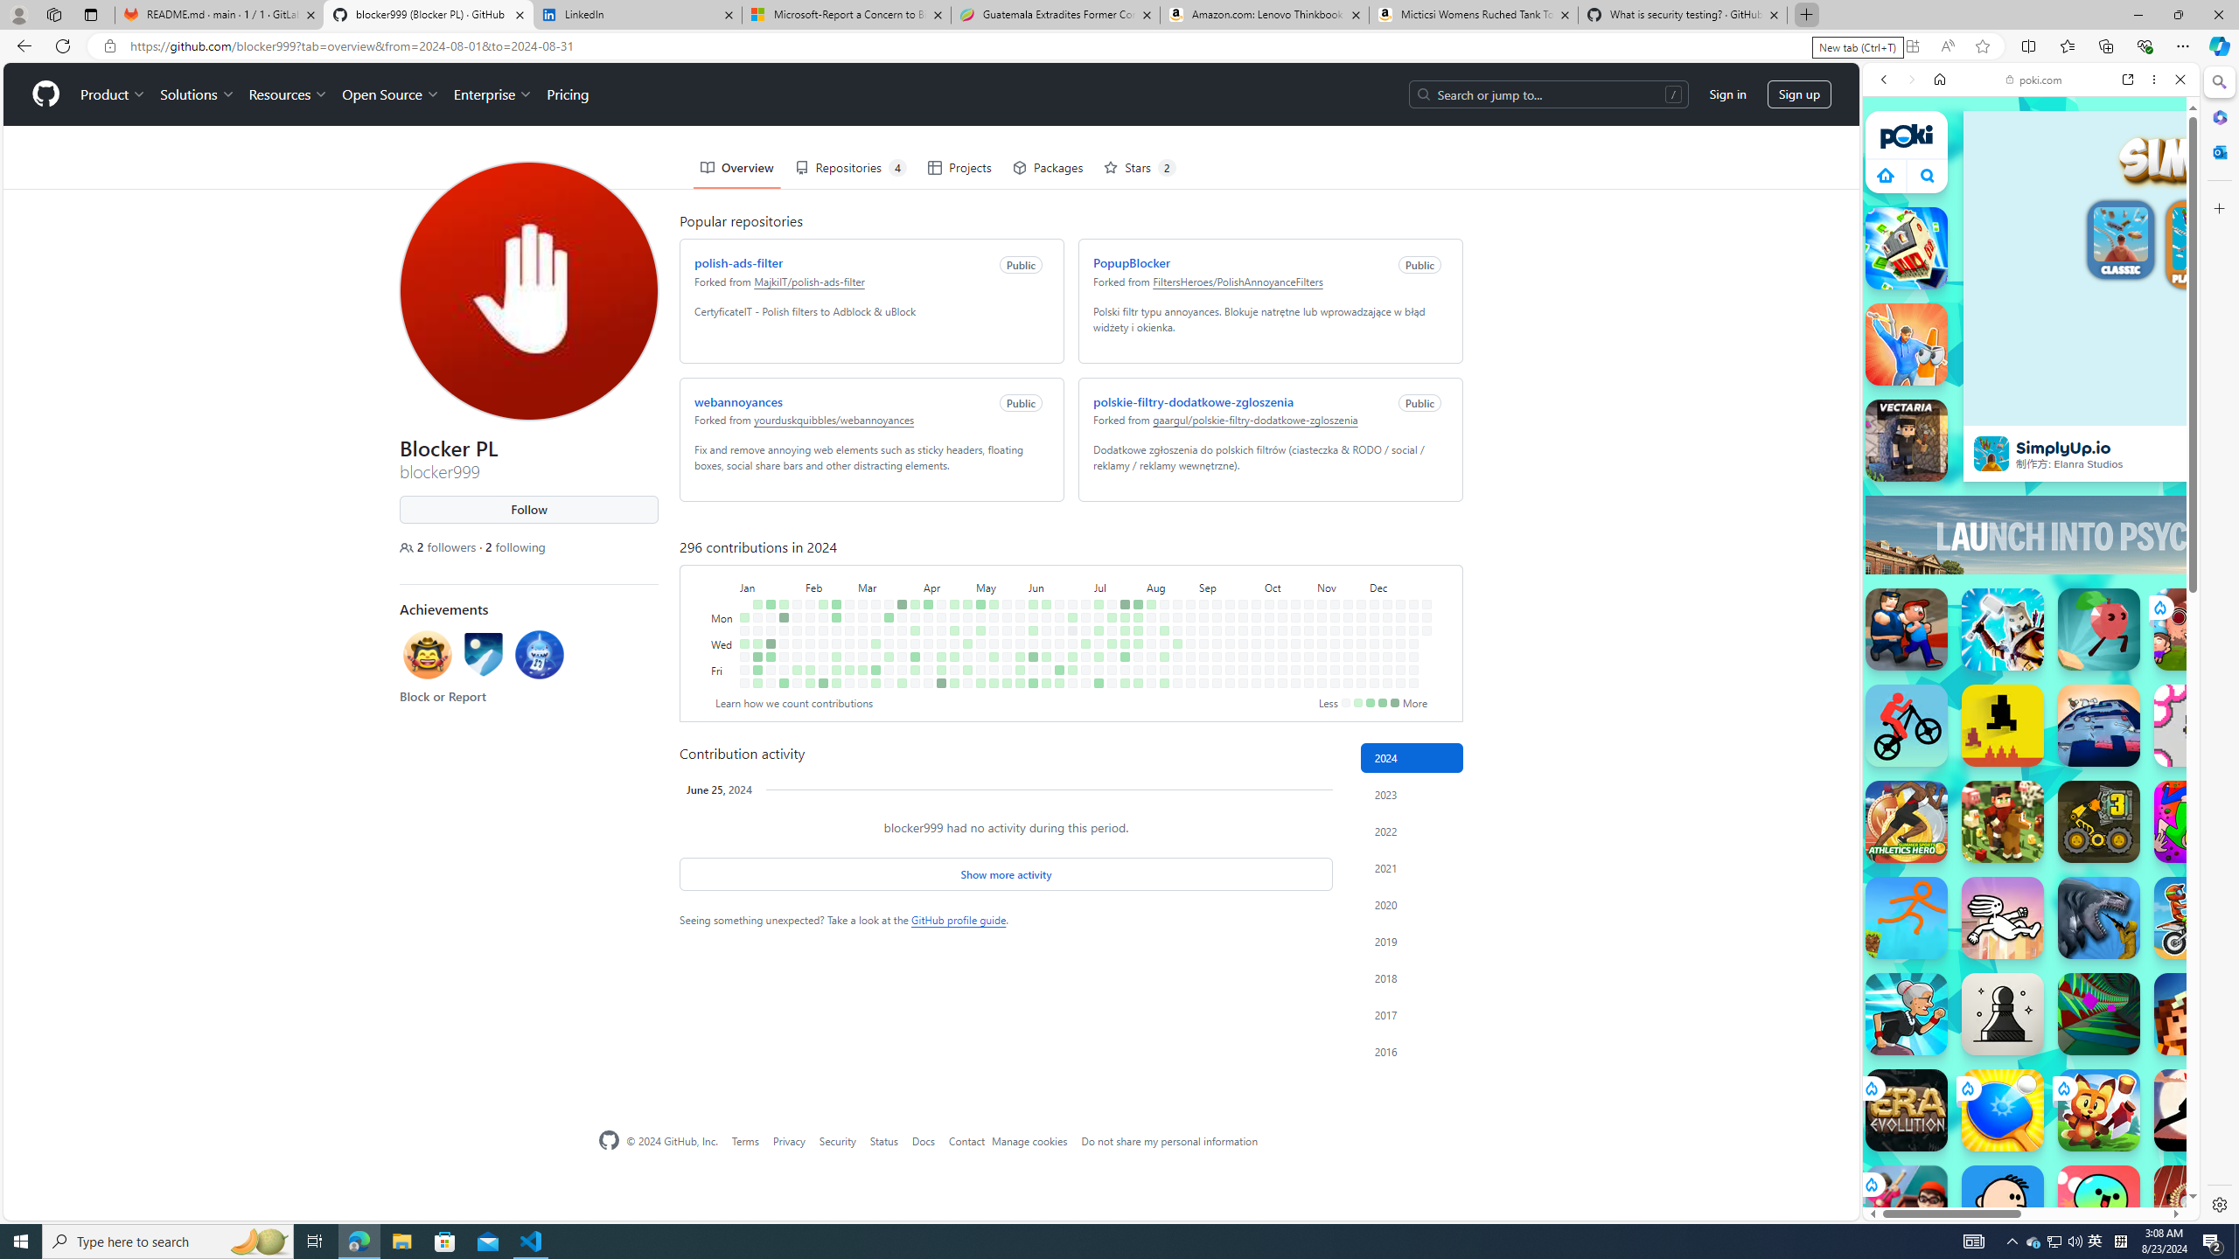 Image resolution: width=2239 pixels, height=1259 pixels. What do you see at coordinates (967, 643) in the screenshot?
I see `2 contributions on May 1st.` at bounding box center [967, 643].